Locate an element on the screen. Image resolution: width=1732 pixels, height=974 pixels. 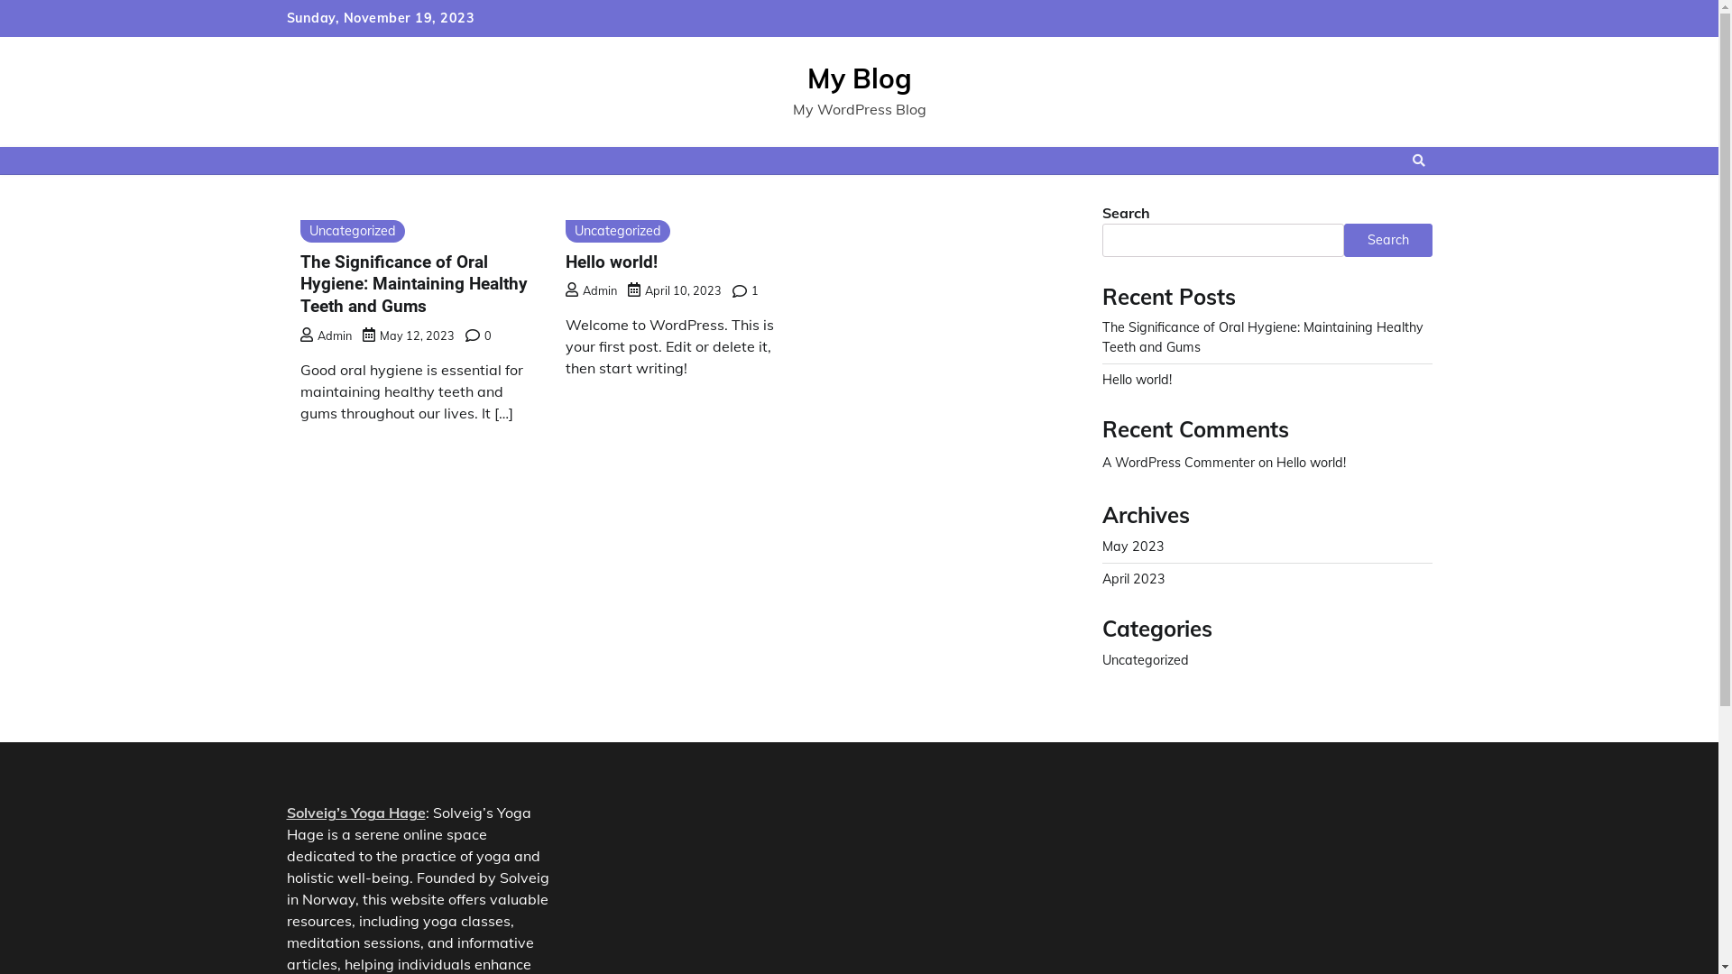
Hello world! is located at coordinates (1310, 463).